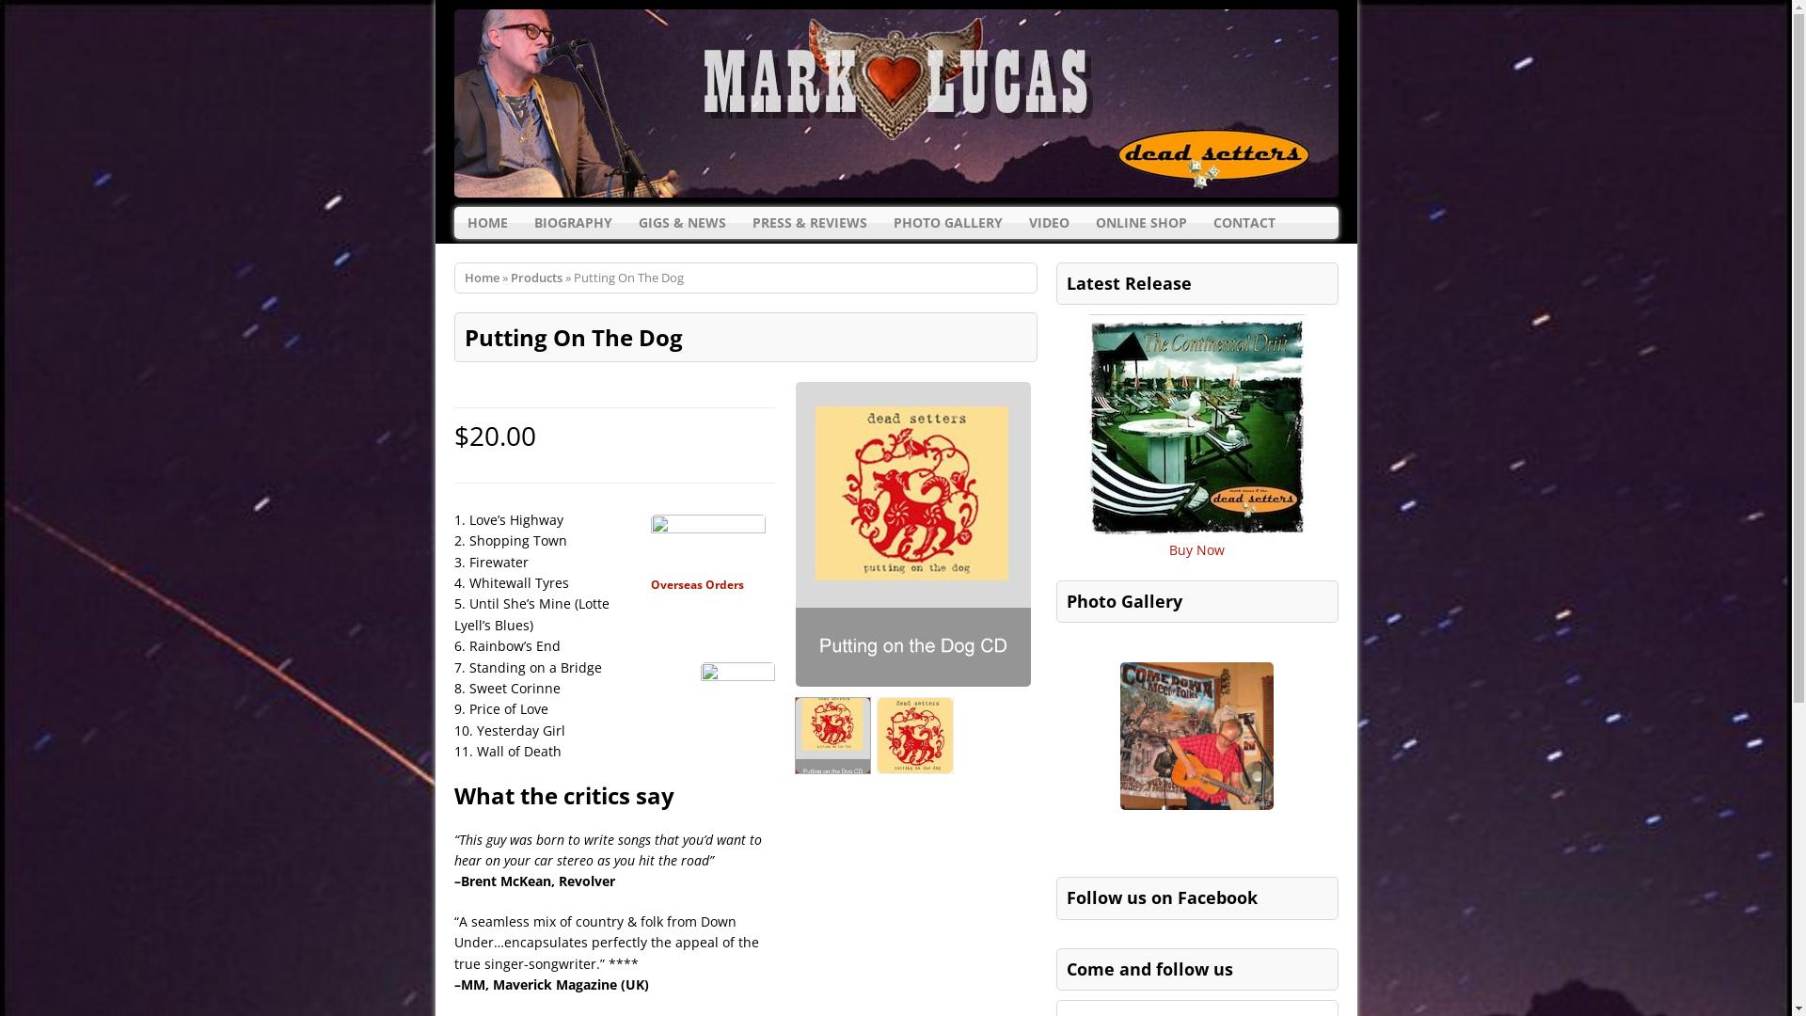  What do you see at coordinates (574, 223) in the screenshot?
I see `BIOGRAPHY` at bounding box center [574, 223].